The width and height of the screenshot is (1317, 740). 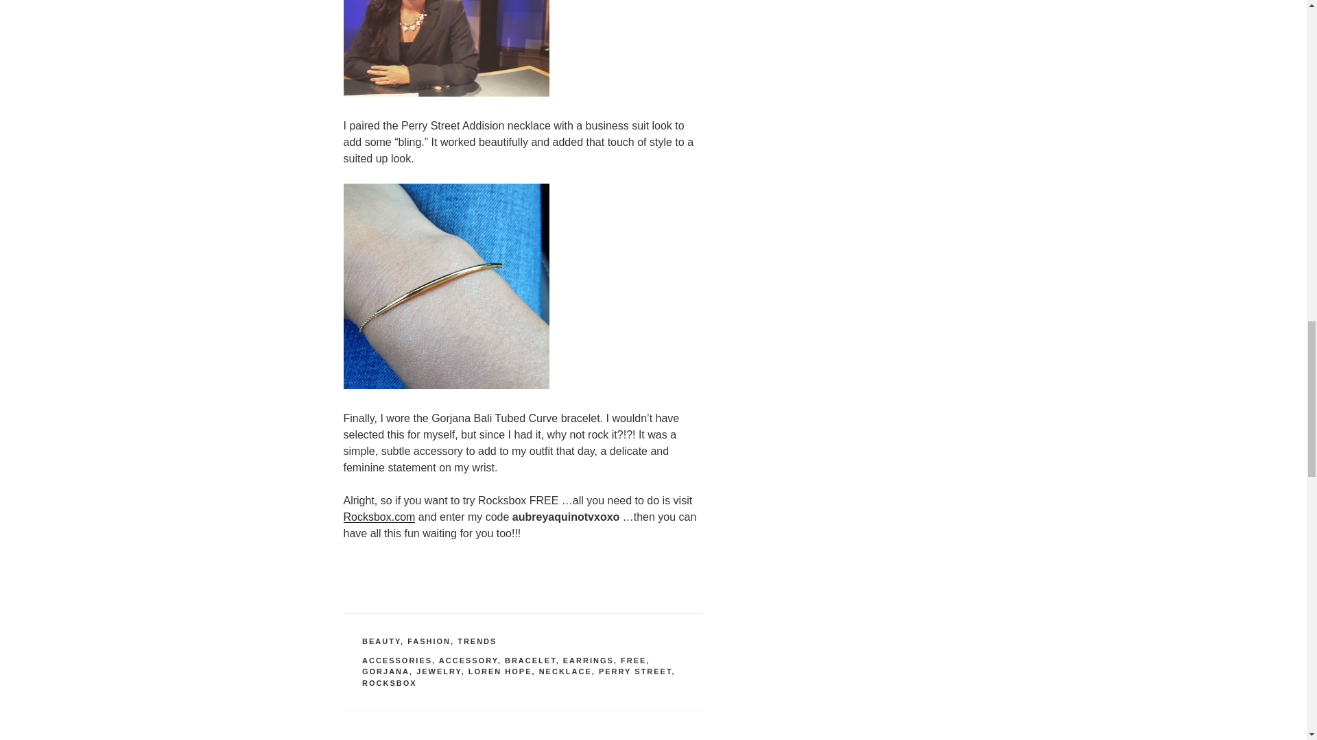 What do you see at coordinates (428, 641) in the screenshot?
I see `FASHION` at bounding box center [428, 641].